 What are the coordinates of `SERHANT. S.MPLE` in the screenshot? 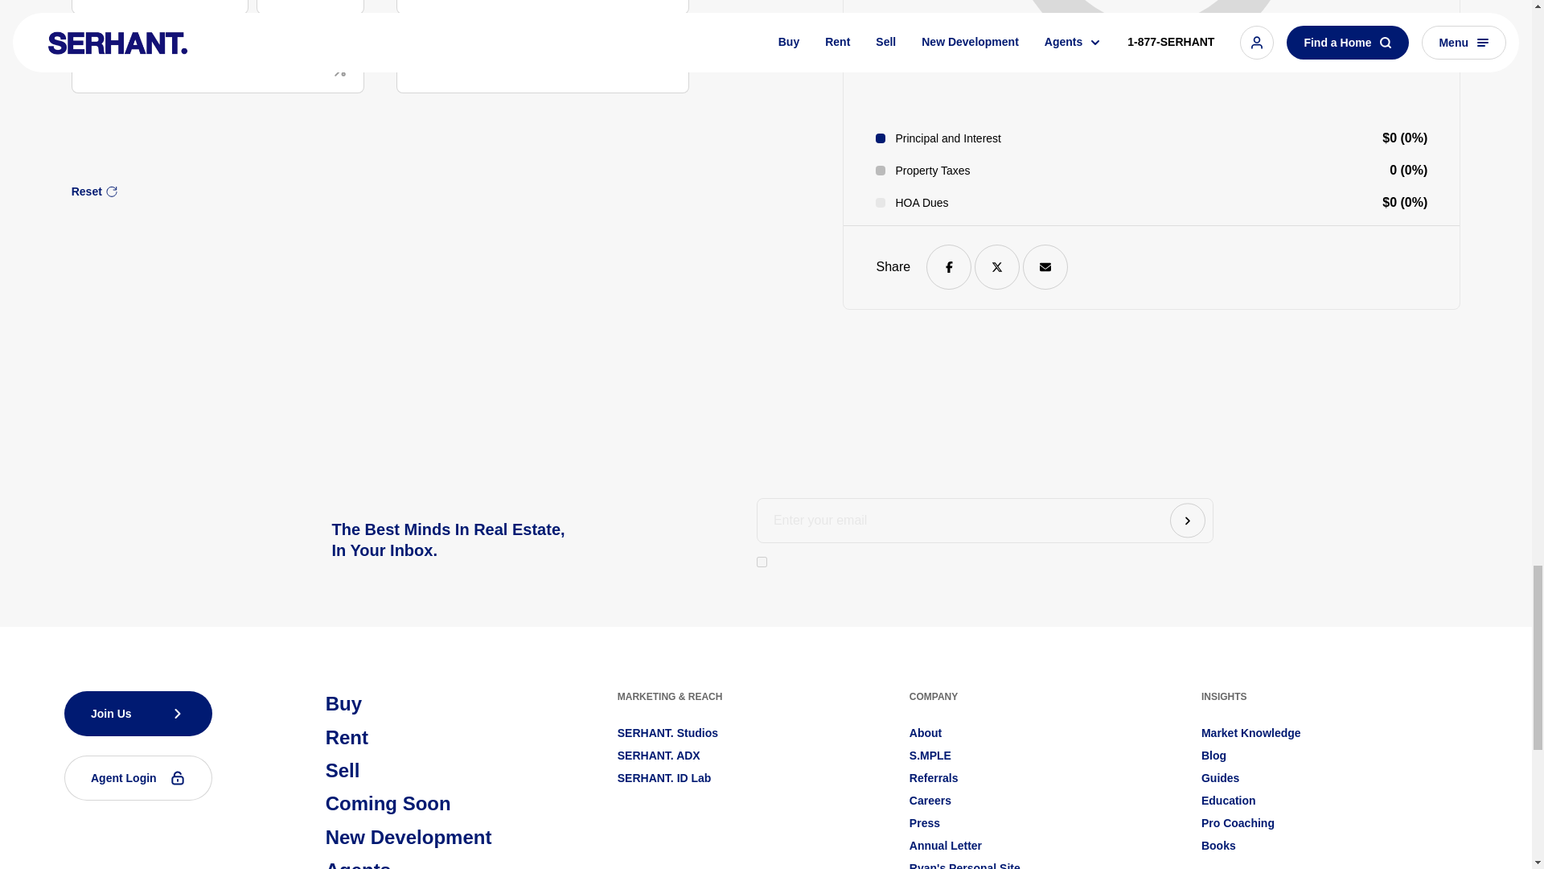 It's located at (930, 755).